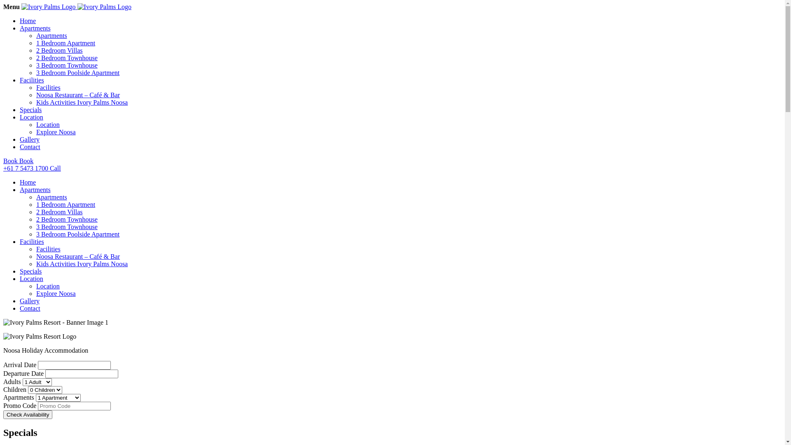 The height and width of the screenshot is (445, 791). What do you see at coordinates (12, 7) in the screenshot?
I see `Menu` at bounding box center [12, 7].